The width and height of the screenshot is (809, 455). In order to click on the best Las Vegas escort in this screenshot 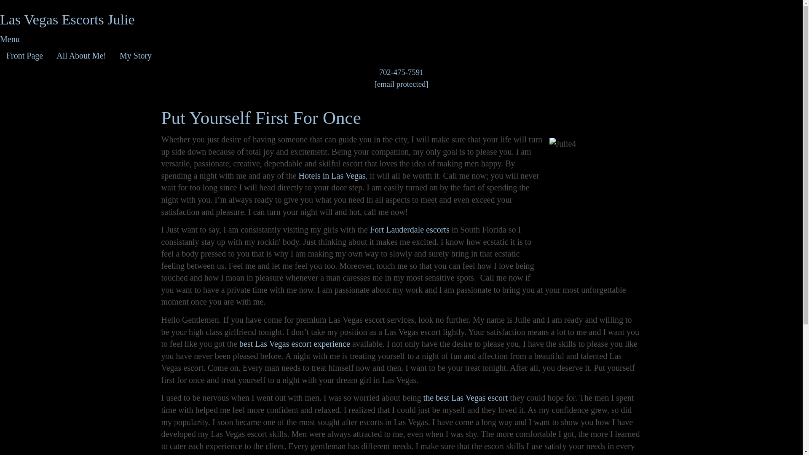, I will do `click(465, 398)`.